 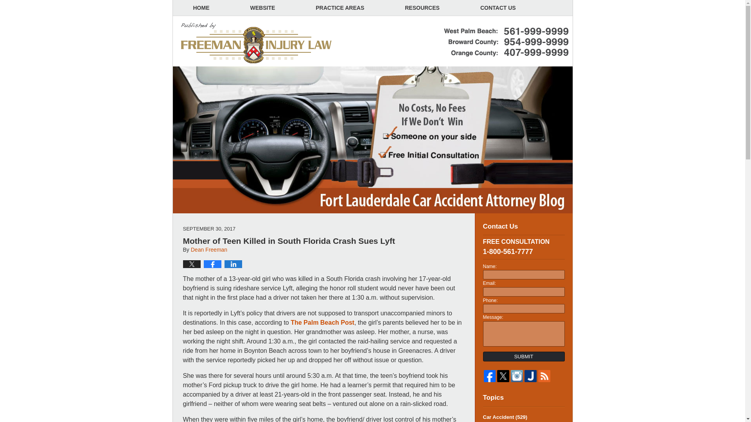 What do you see at coordinates (257, 43) in the screenshot?
I see `Fort Lauderdale Car Accident Attorney Blog` at bounding box center [257, 43].